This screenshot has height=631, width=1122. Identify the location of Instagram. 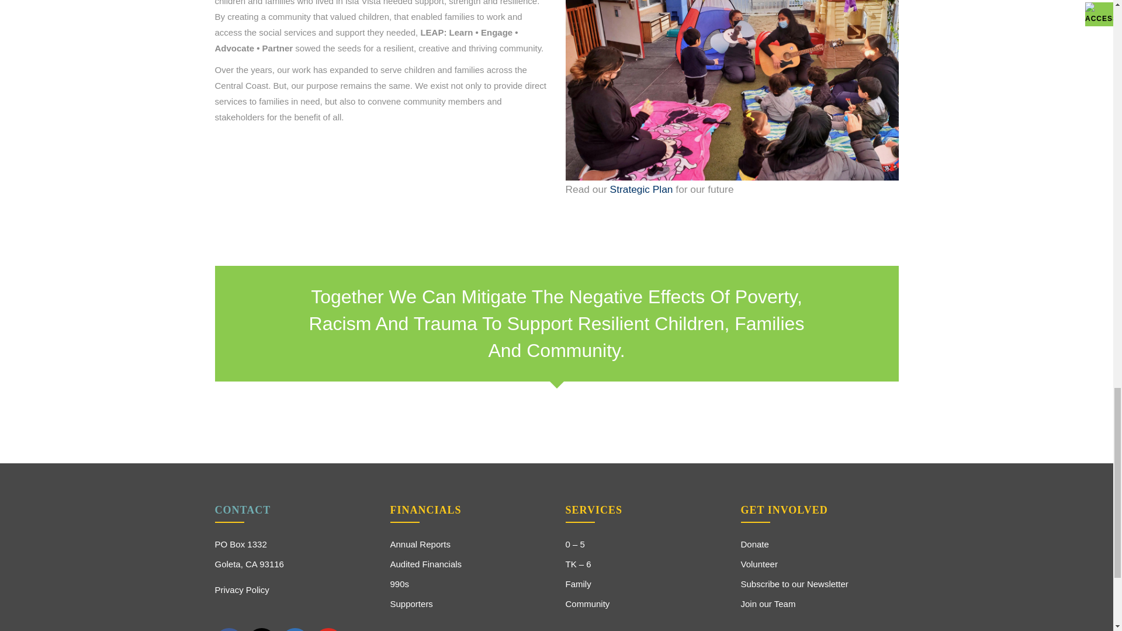
(262, 629).